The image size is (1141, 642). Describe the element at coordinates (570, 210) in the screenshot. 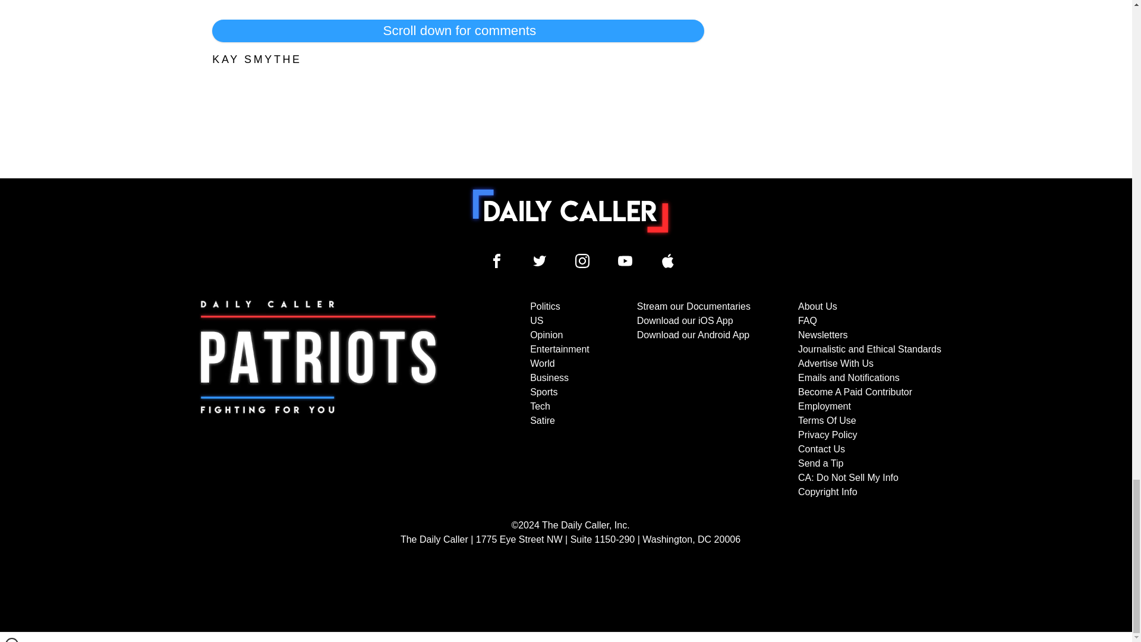

I see `To home page` at that location.